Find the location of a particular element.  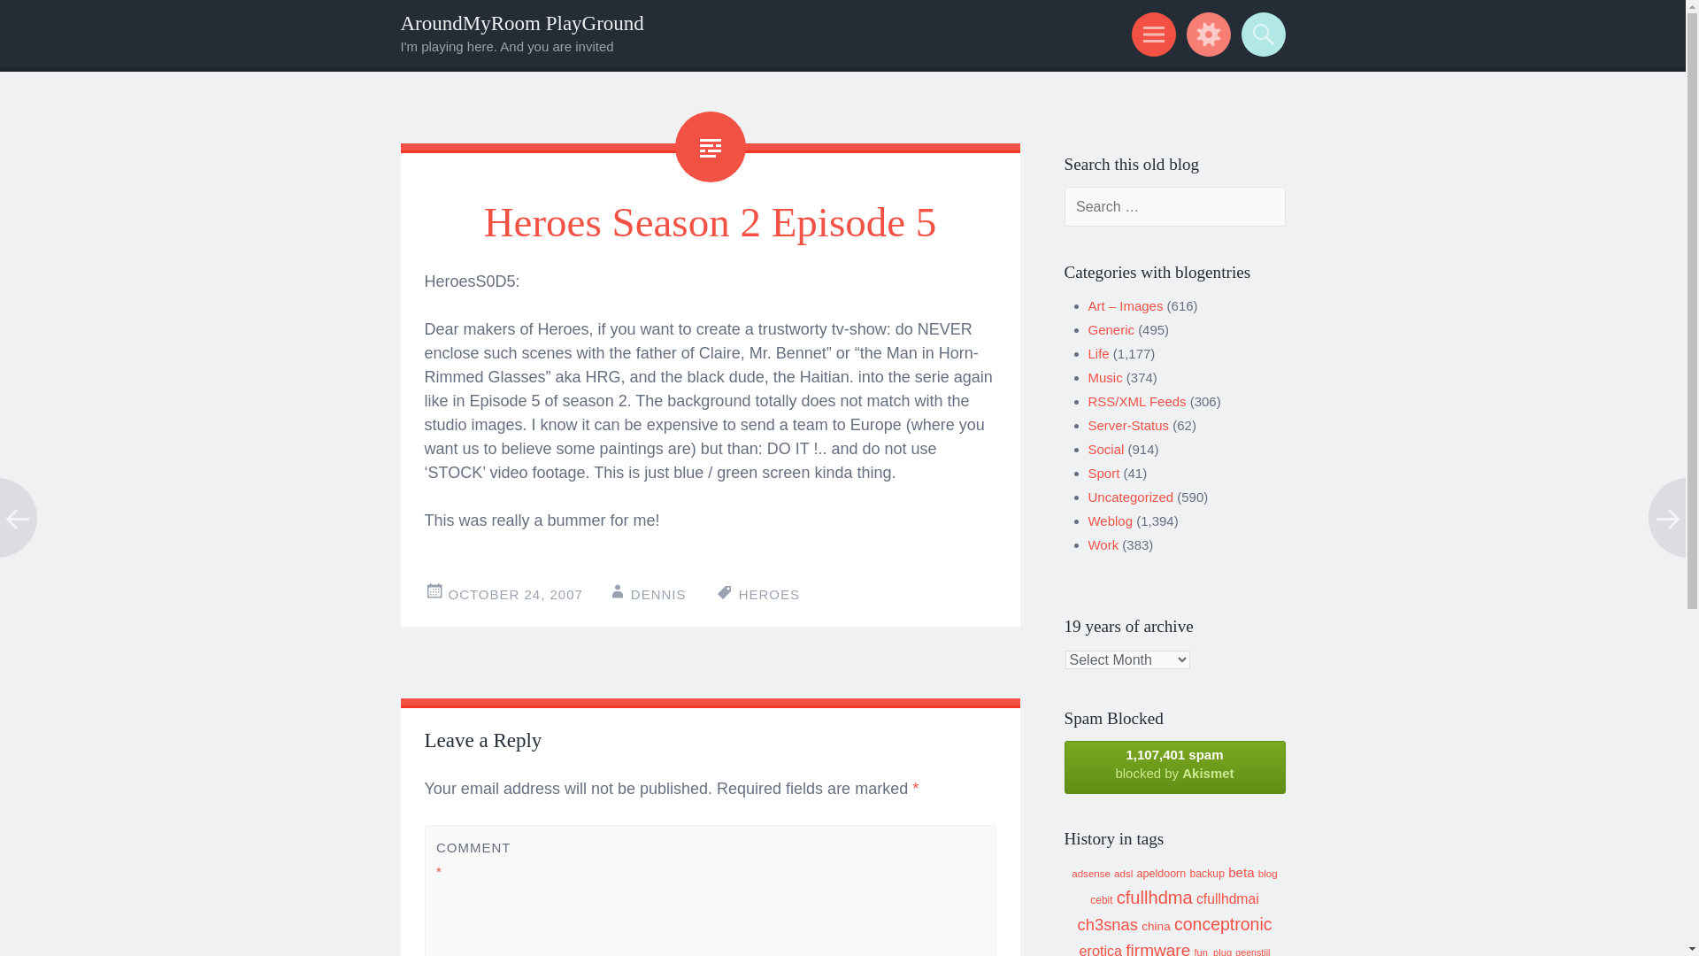

cfullhdma is located at coordinates (1154, 898).